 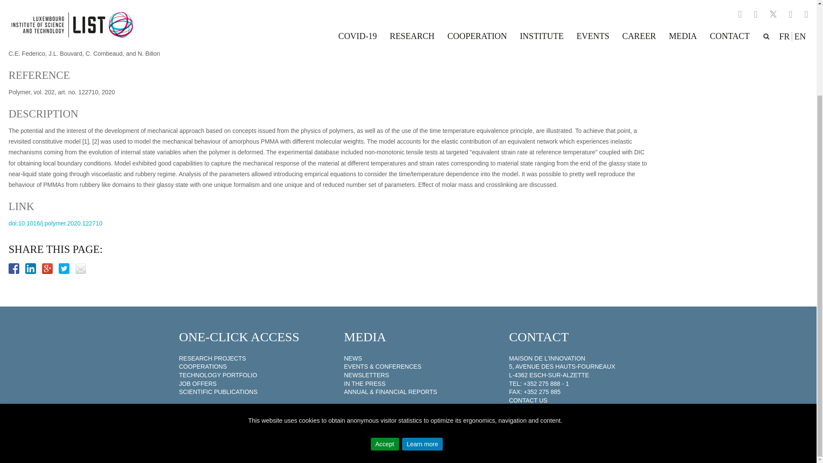 What do you see at coordinates (385, 329) in the screenshot?
I see `Accept cookies` at bounding box center [385, 329].